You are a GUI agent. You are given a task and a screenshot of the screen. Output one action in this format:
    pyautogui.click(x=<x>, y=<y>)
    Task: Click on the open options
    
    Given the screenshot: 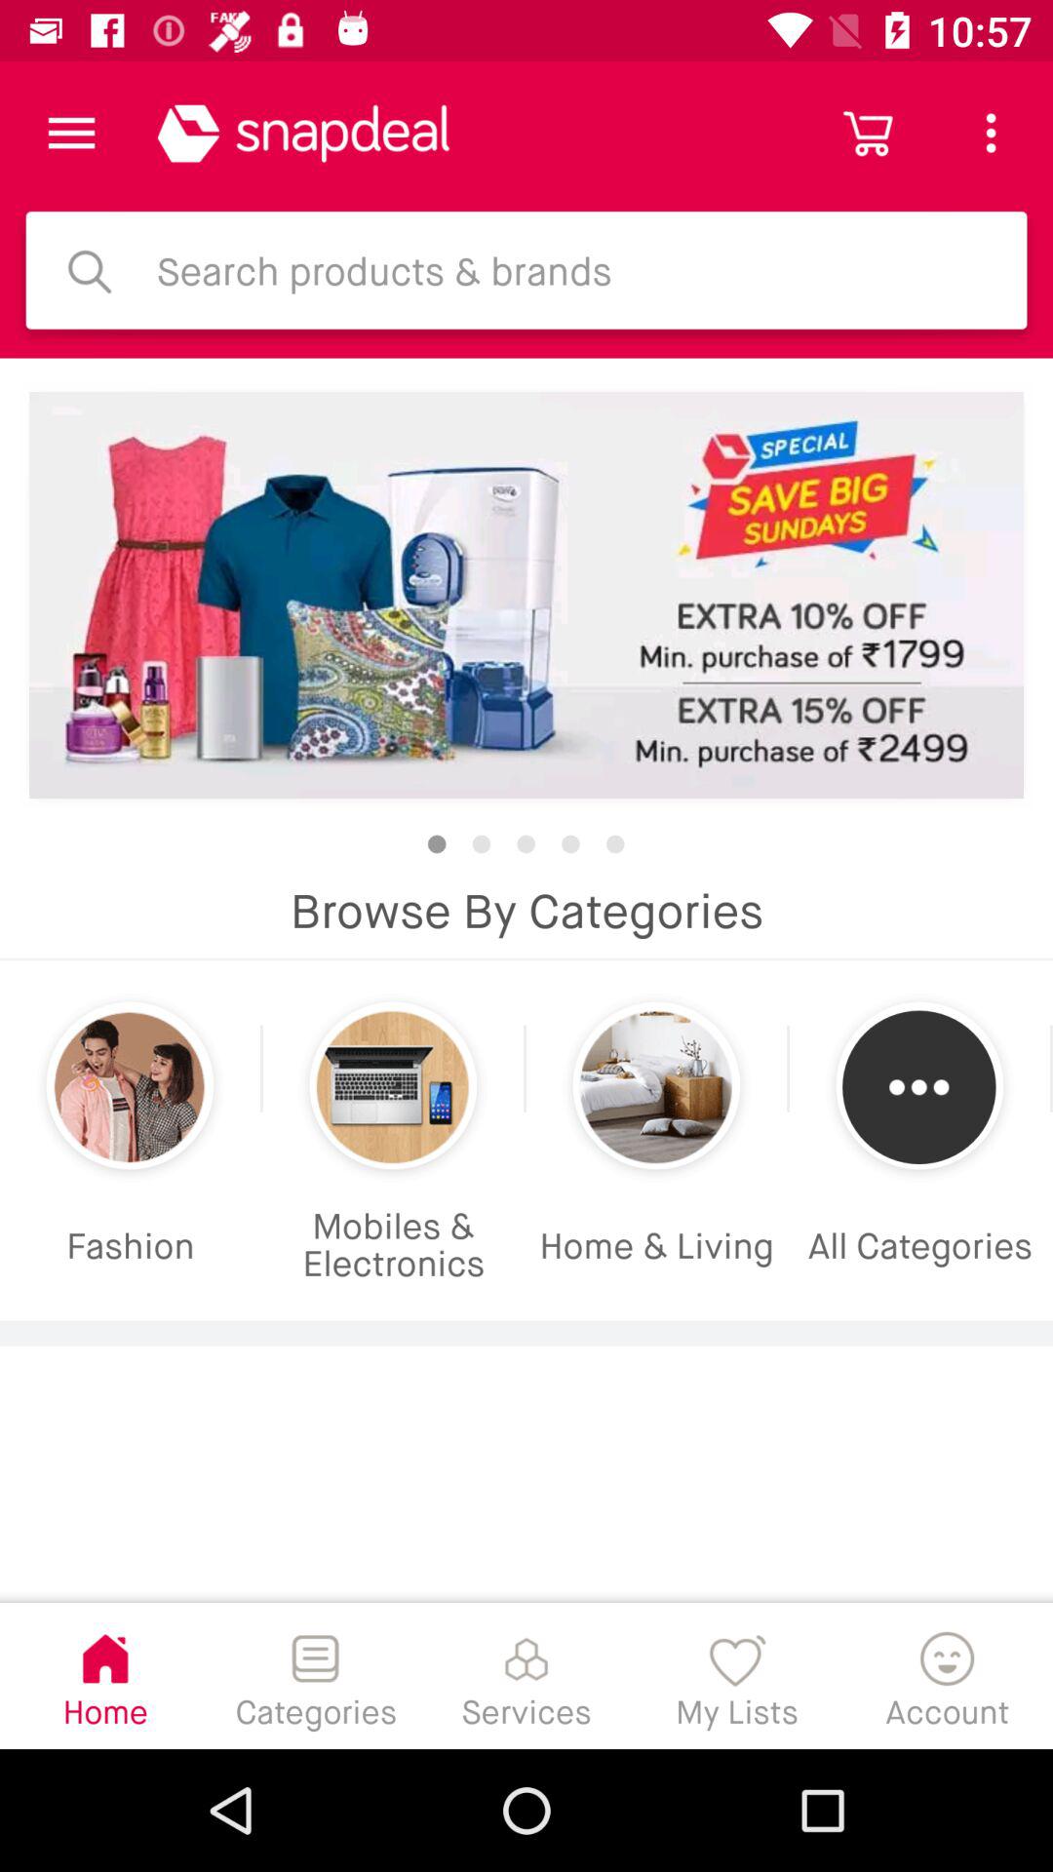 What is the action you would take?
    pyautogui.click(x=72, y=133)
    